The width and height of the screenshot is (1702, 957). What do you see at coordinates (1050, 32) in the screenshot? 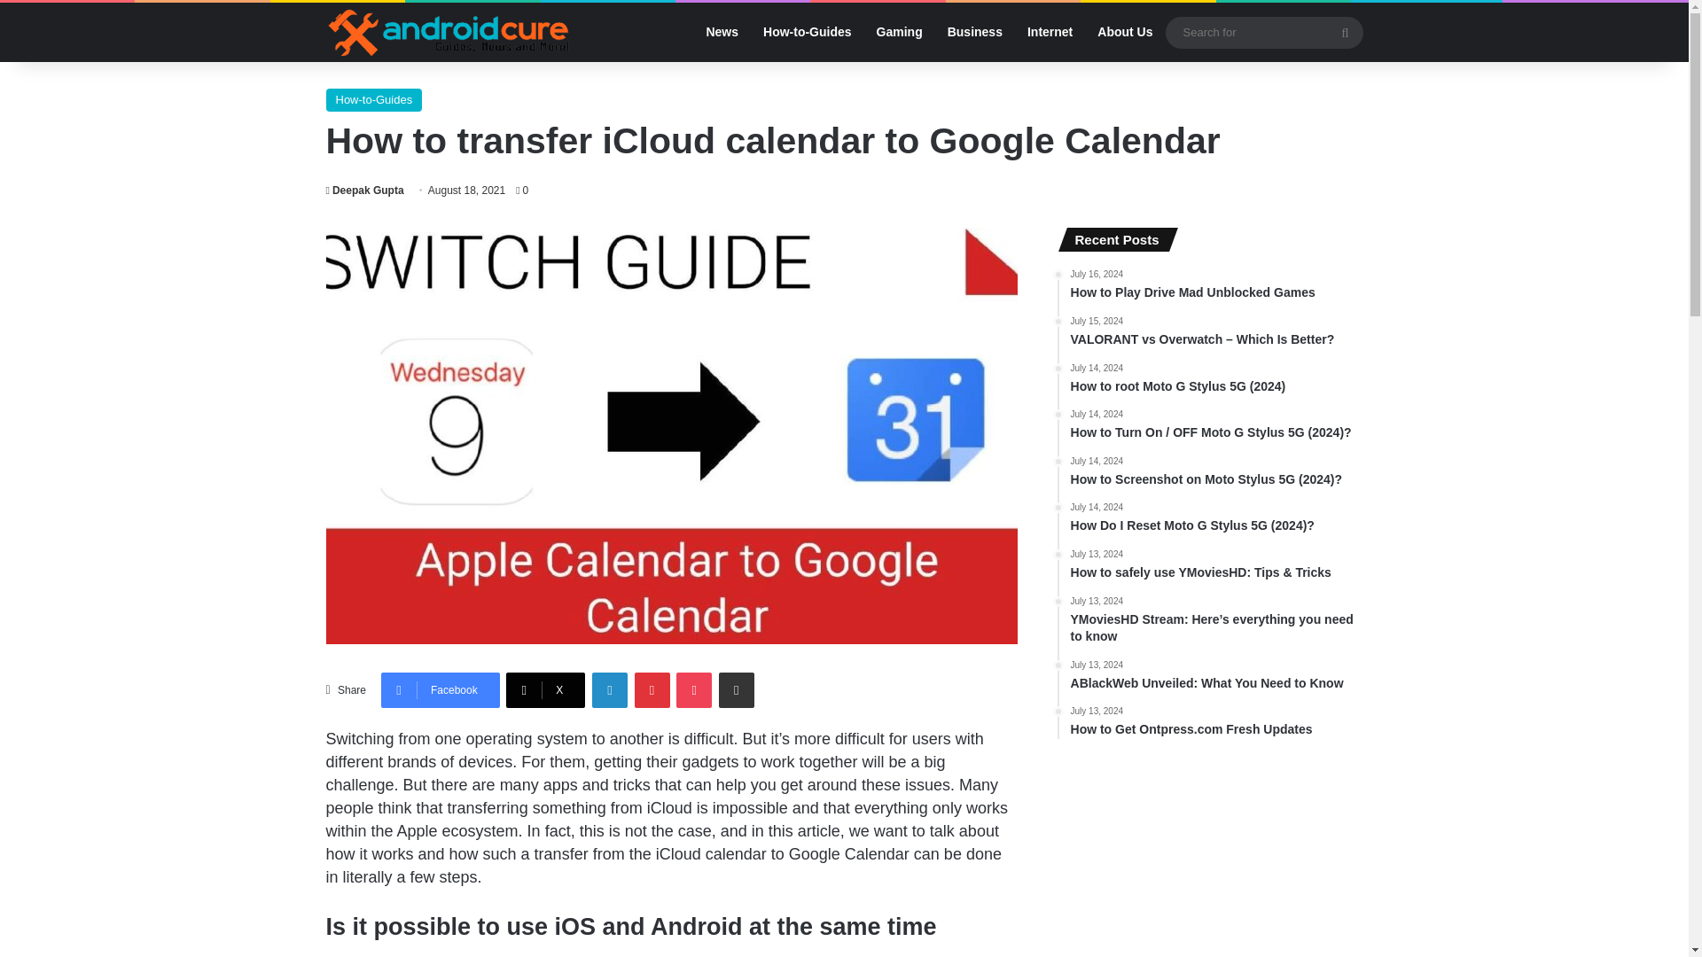
I see `Internet` at bounding box center [1050, 32].